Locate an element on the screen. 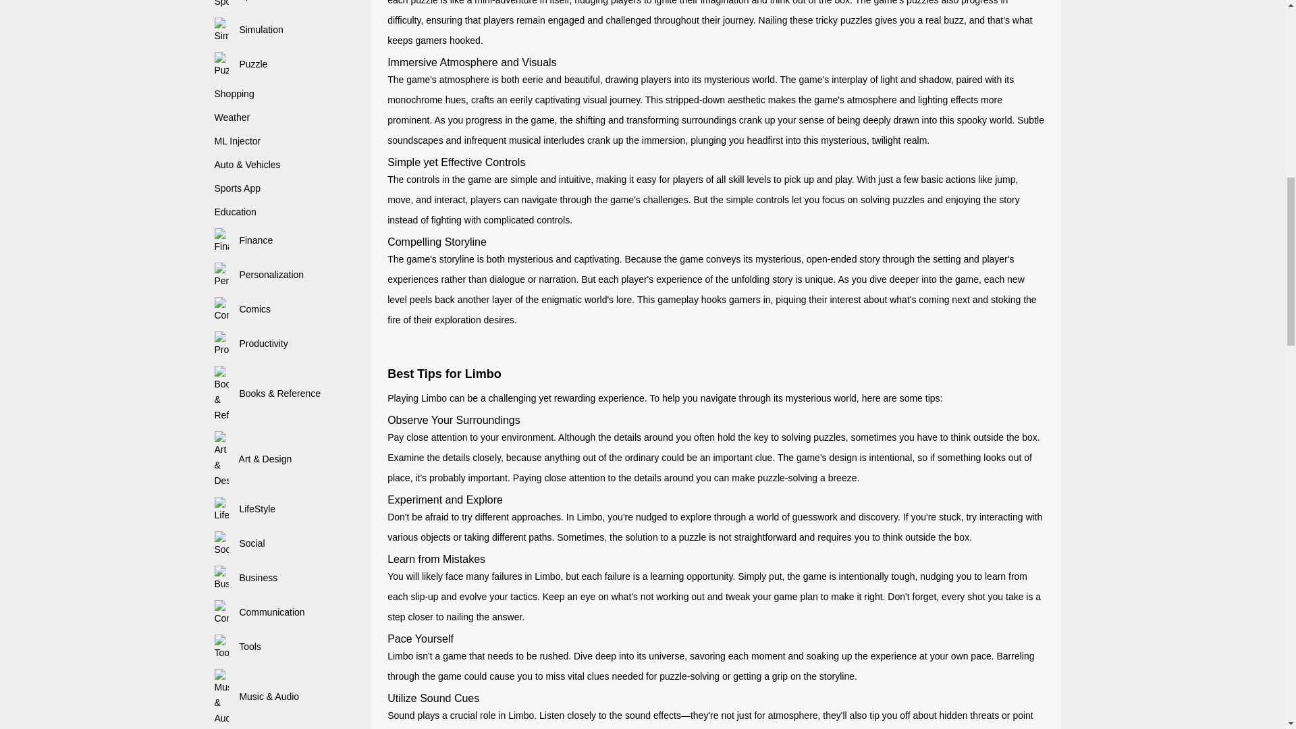 The image size is (1296, 729). Comics is located at coordinates (243, 309).